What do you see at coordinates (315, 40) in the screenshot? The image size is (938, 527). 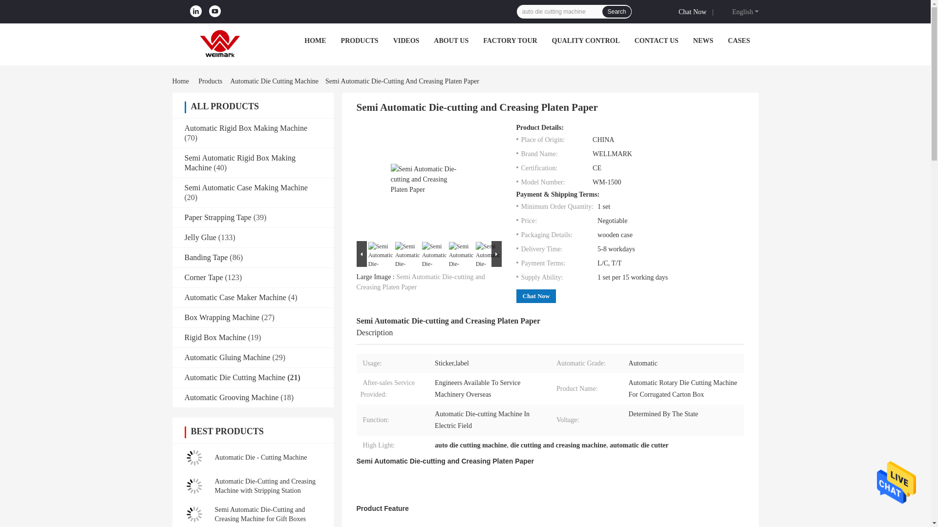 I see `HOME` at bounding box center [315, 40].